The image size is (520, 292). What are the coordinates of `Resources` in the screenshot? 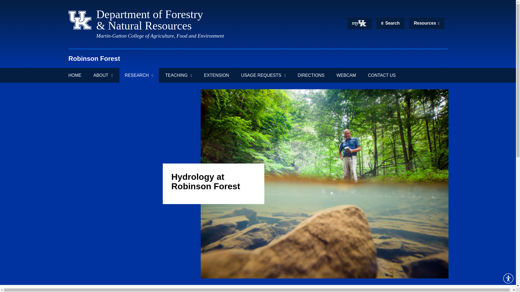 It's located at (426, 23).